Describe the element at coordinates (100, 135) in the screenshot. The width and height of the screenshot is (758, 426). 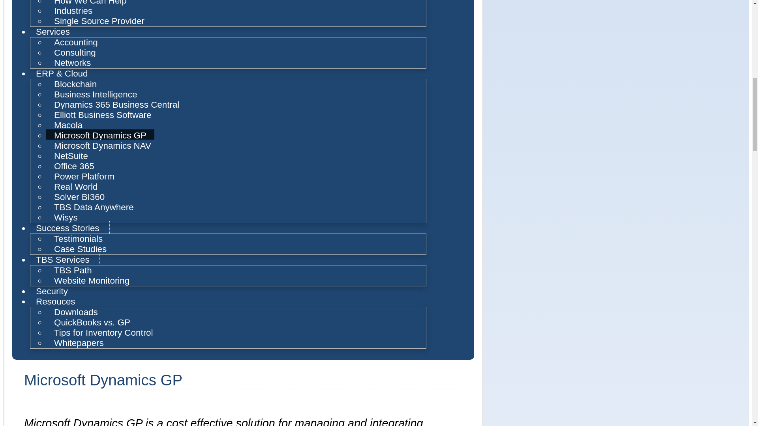
I see `Microsoft Dynamics GP` at that location.